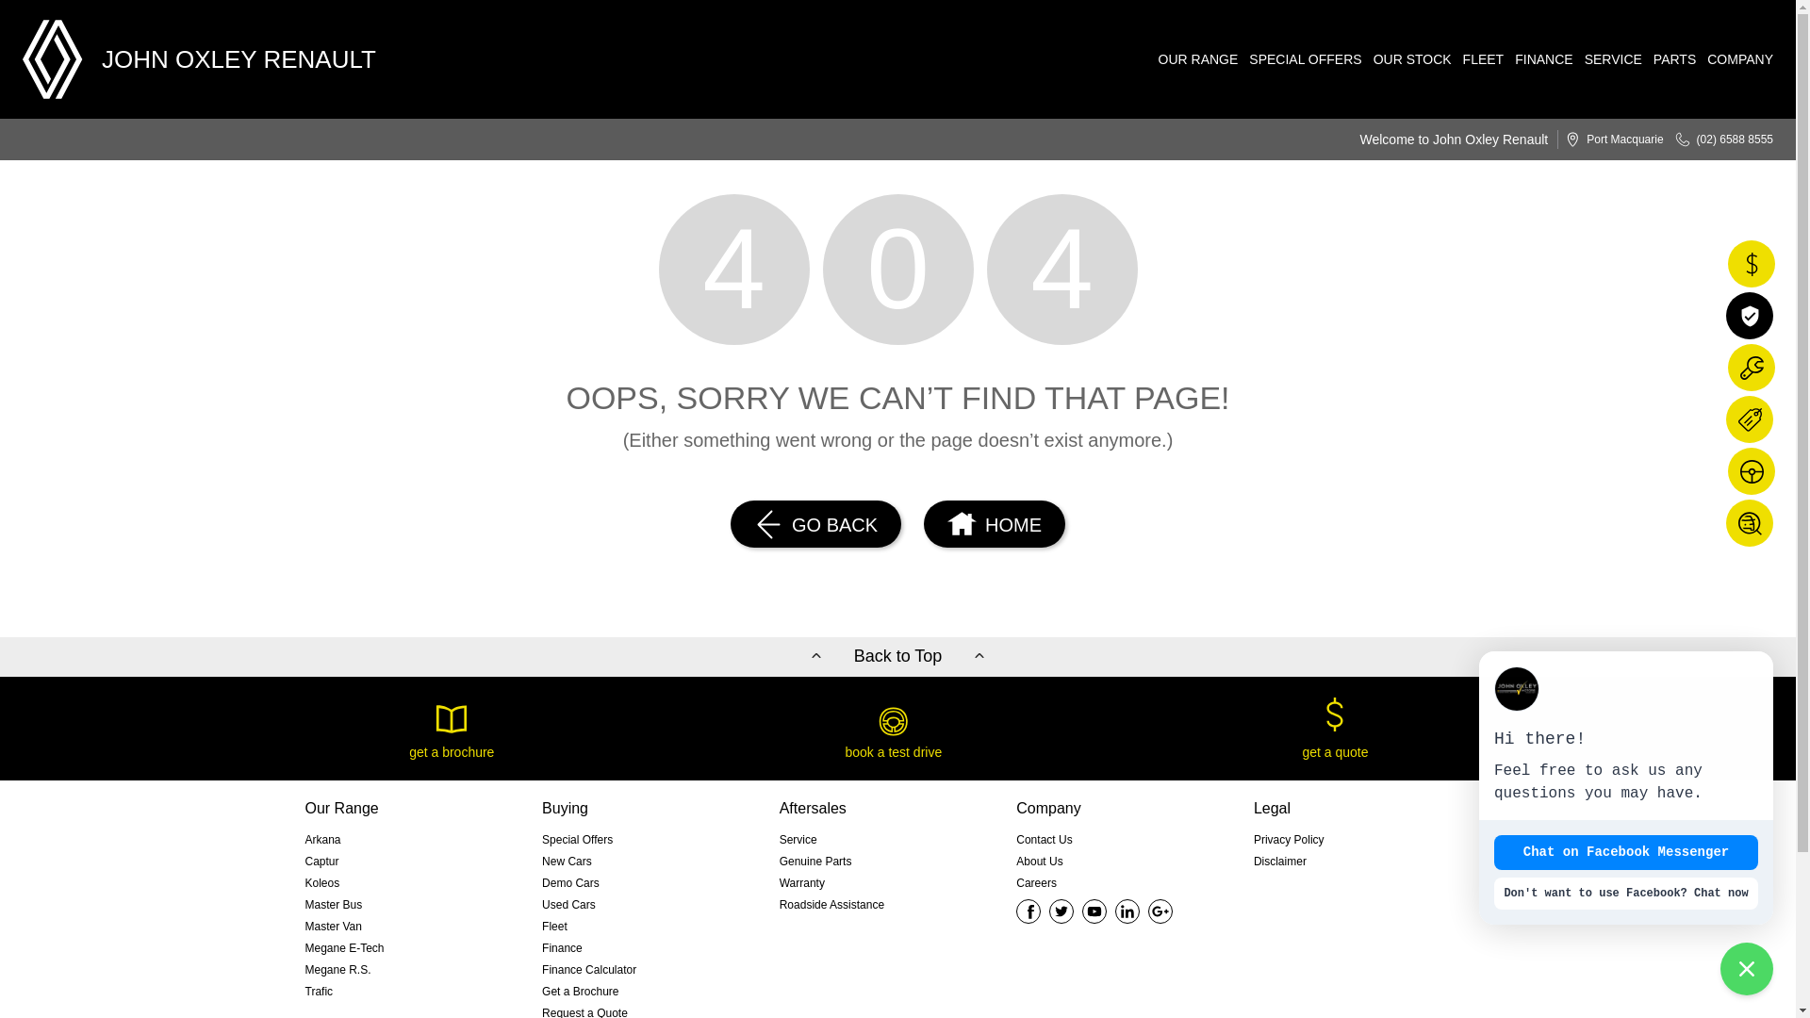  What do you see at coordinates (322, 884) in the screenshot?
I see `Koleos` at bounding box center [322, 884].